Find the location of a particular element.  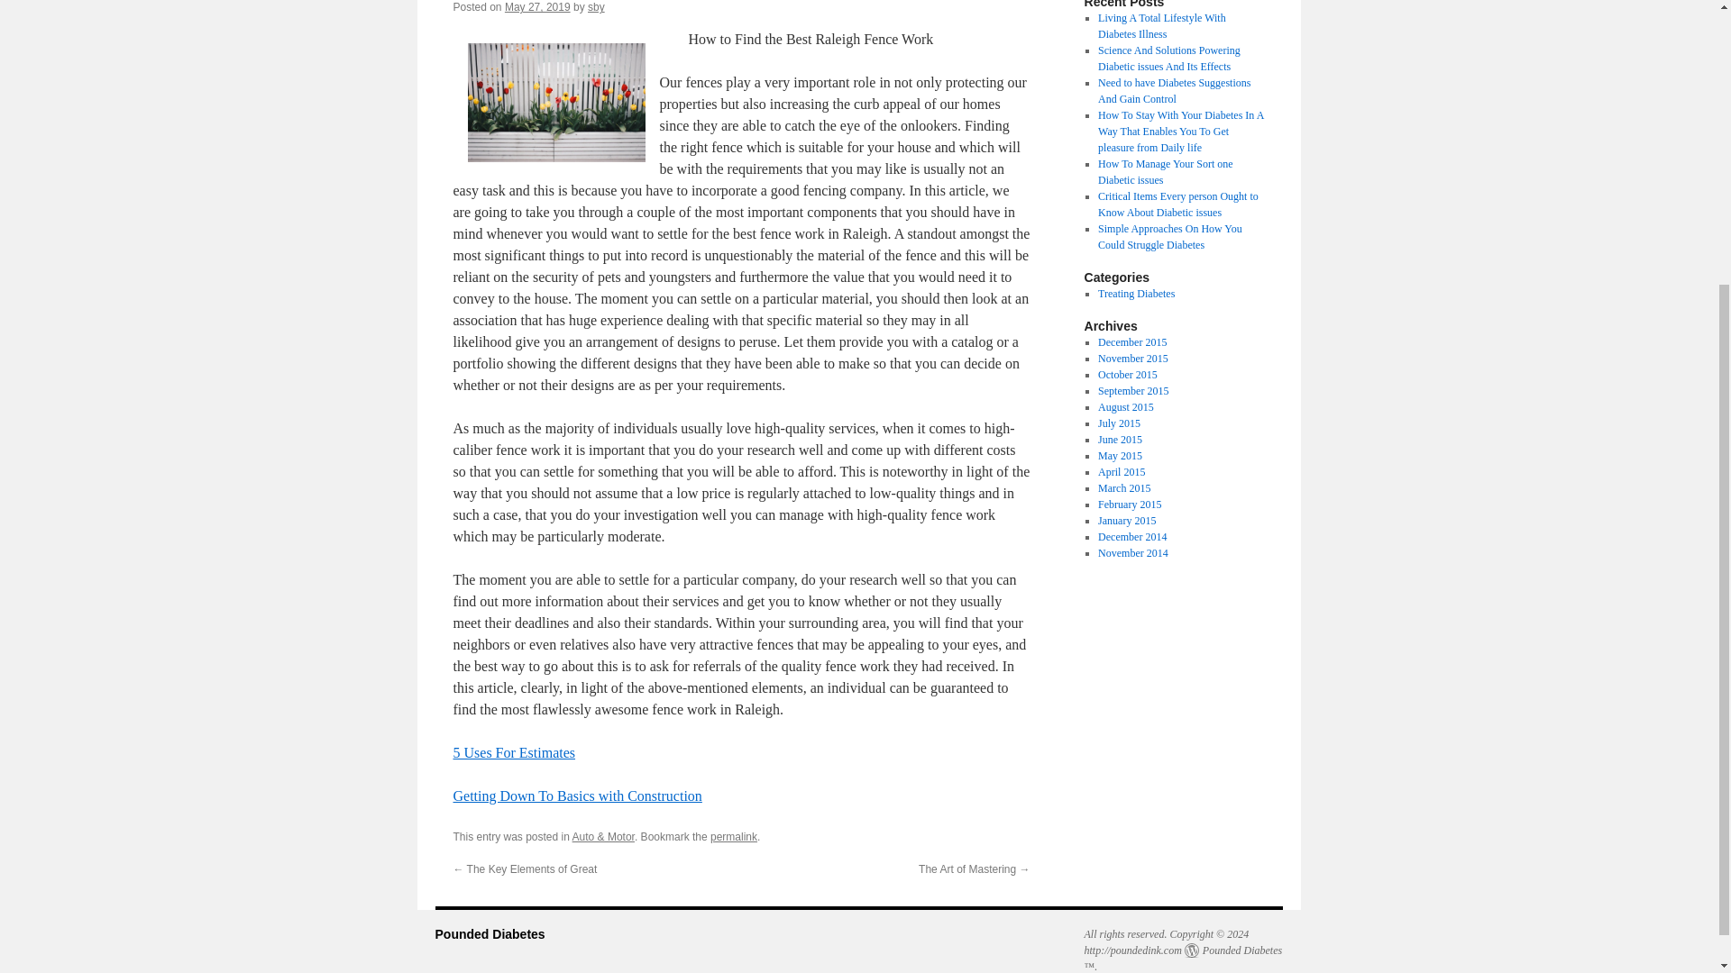

Simple Approaches On How You Could Struggle Diabetes is located at coordinates (1170, 236).